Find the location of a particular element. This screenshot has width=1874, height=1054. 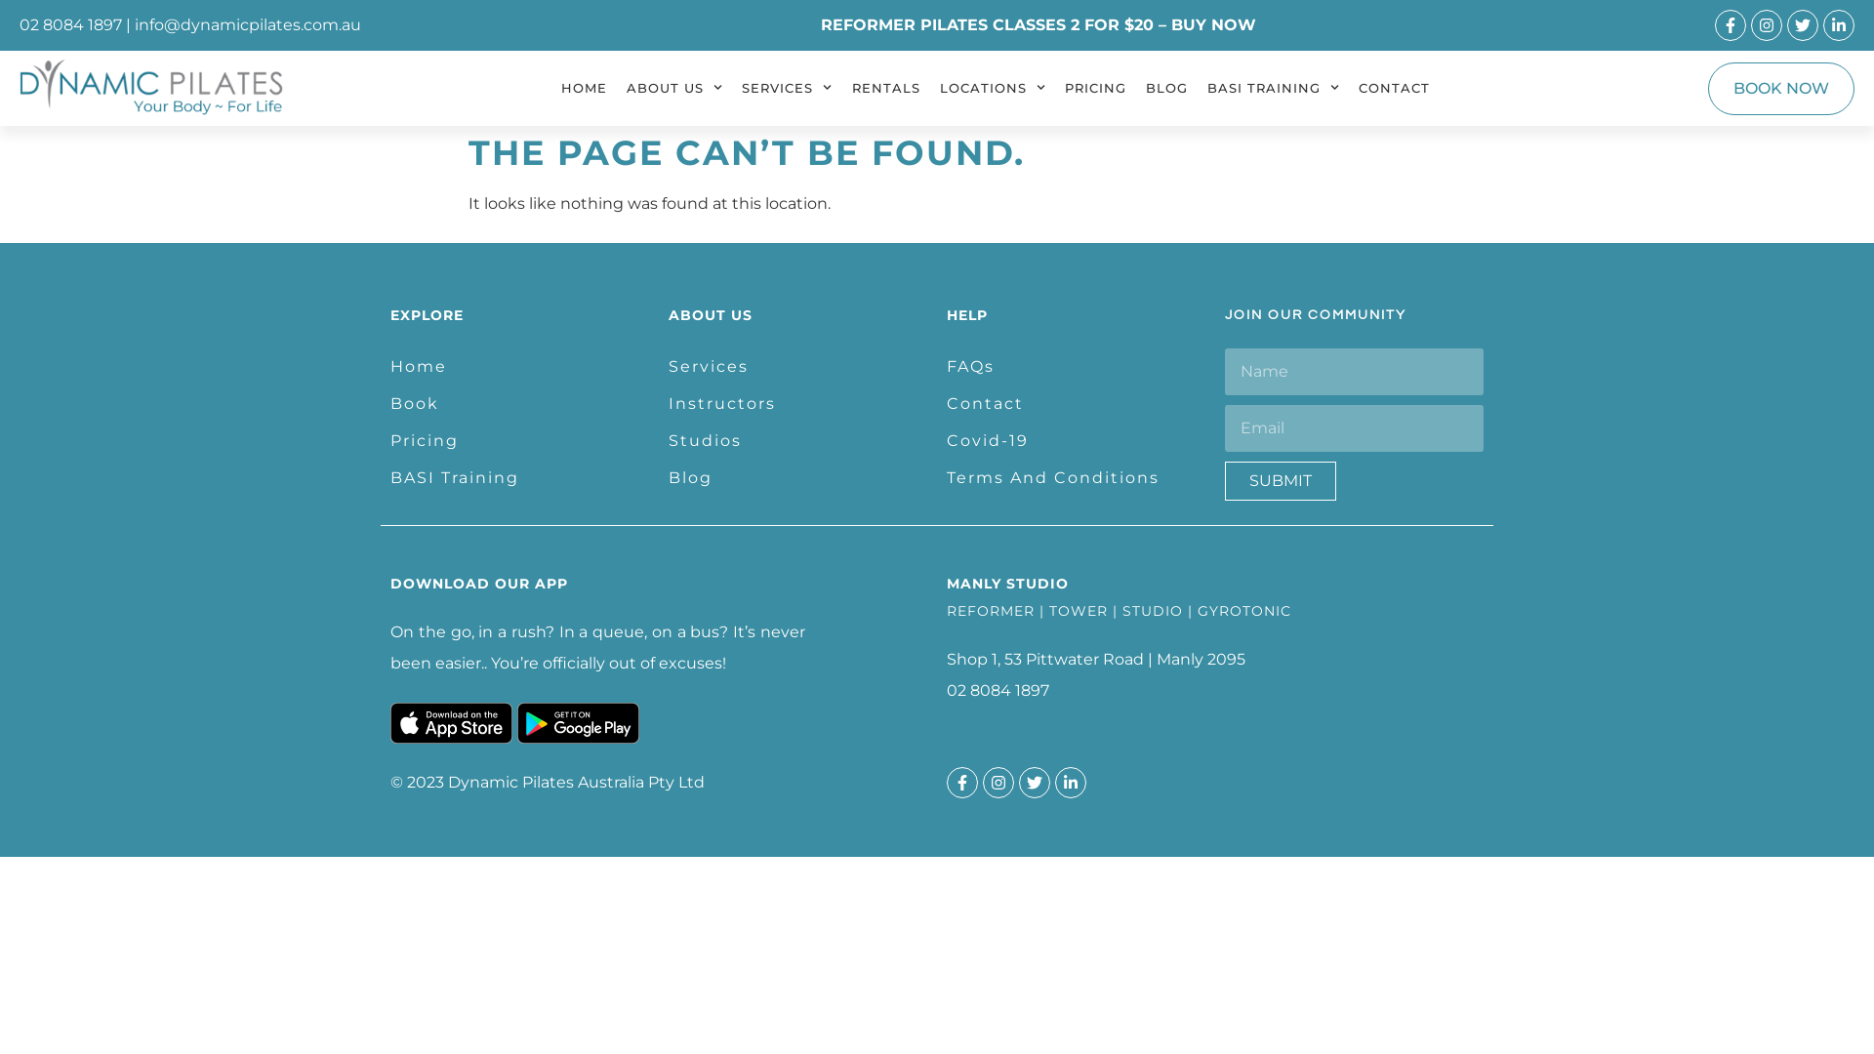

Studios is located at coordinates (798, 441).